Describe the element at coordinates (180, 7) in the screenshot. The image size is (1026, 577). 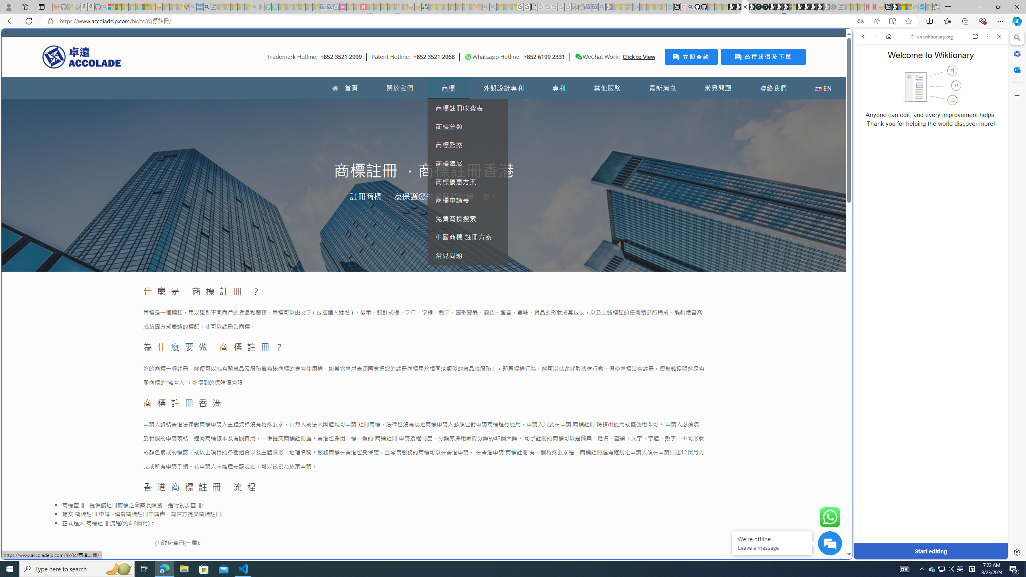
I see `Local - MSN - Sleeping` at that location.